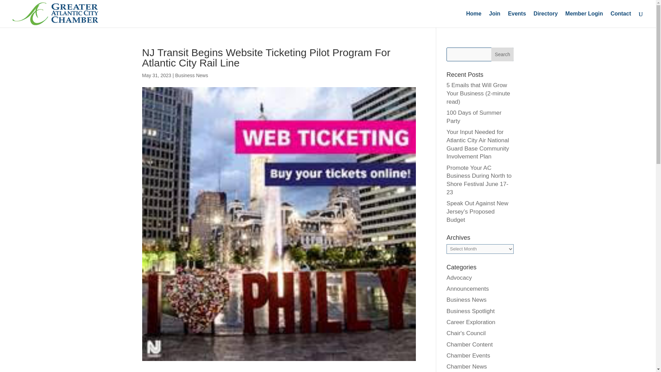 This screenshot has height=372, width=661. I want to click on Business News, so click(466, 300).